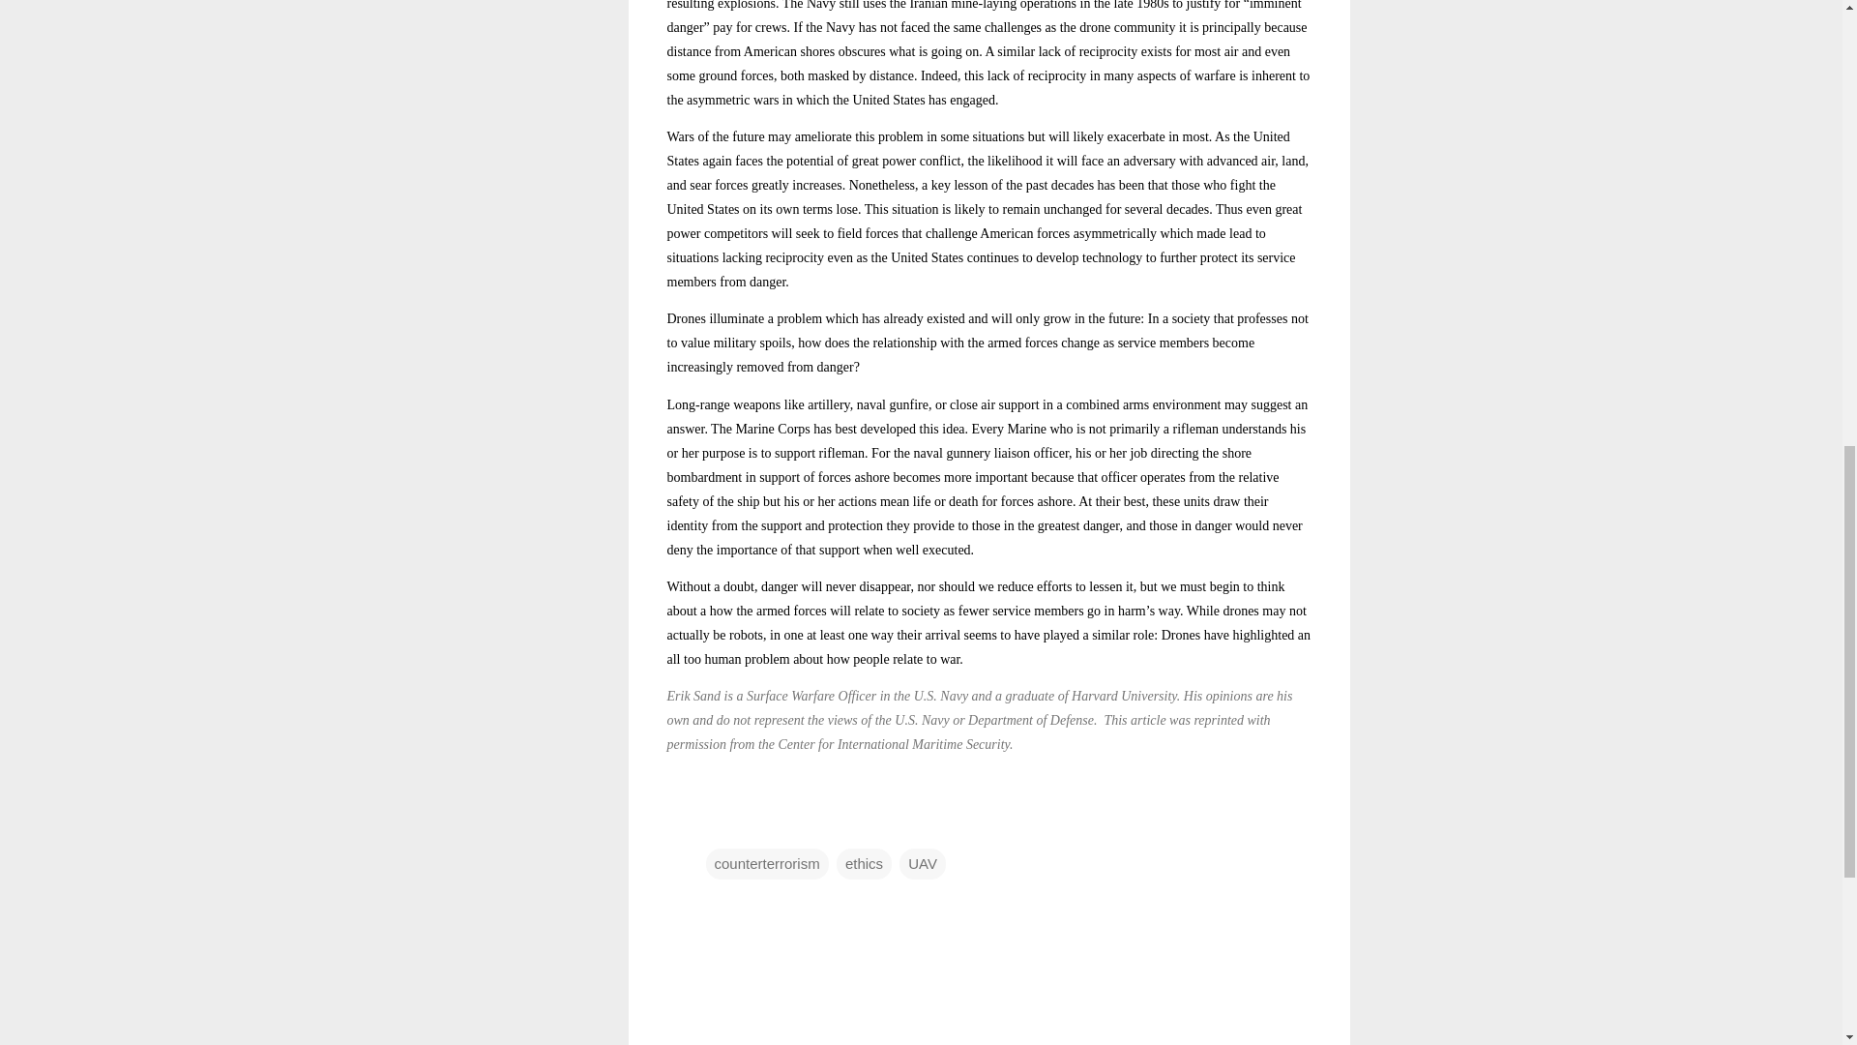 The width and height of the screenshot is (1857, 1045). Describe the element at coordinates (766, 863) in the screenshot. I see `counterterrorism` at that location.